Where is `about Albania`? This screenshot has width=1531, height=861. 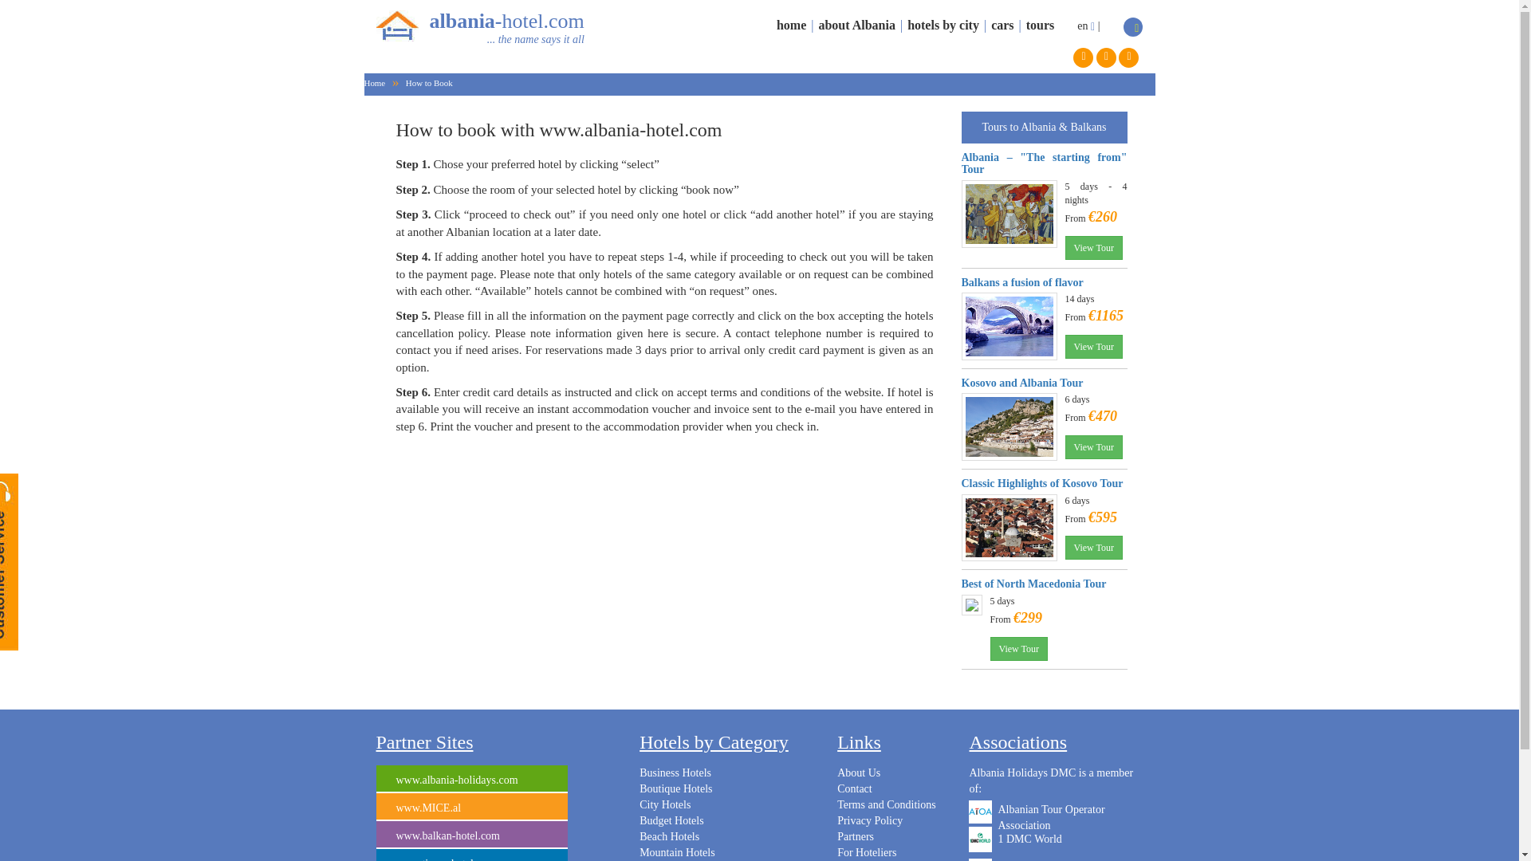
about Albania is located at coordinates (856, 24).